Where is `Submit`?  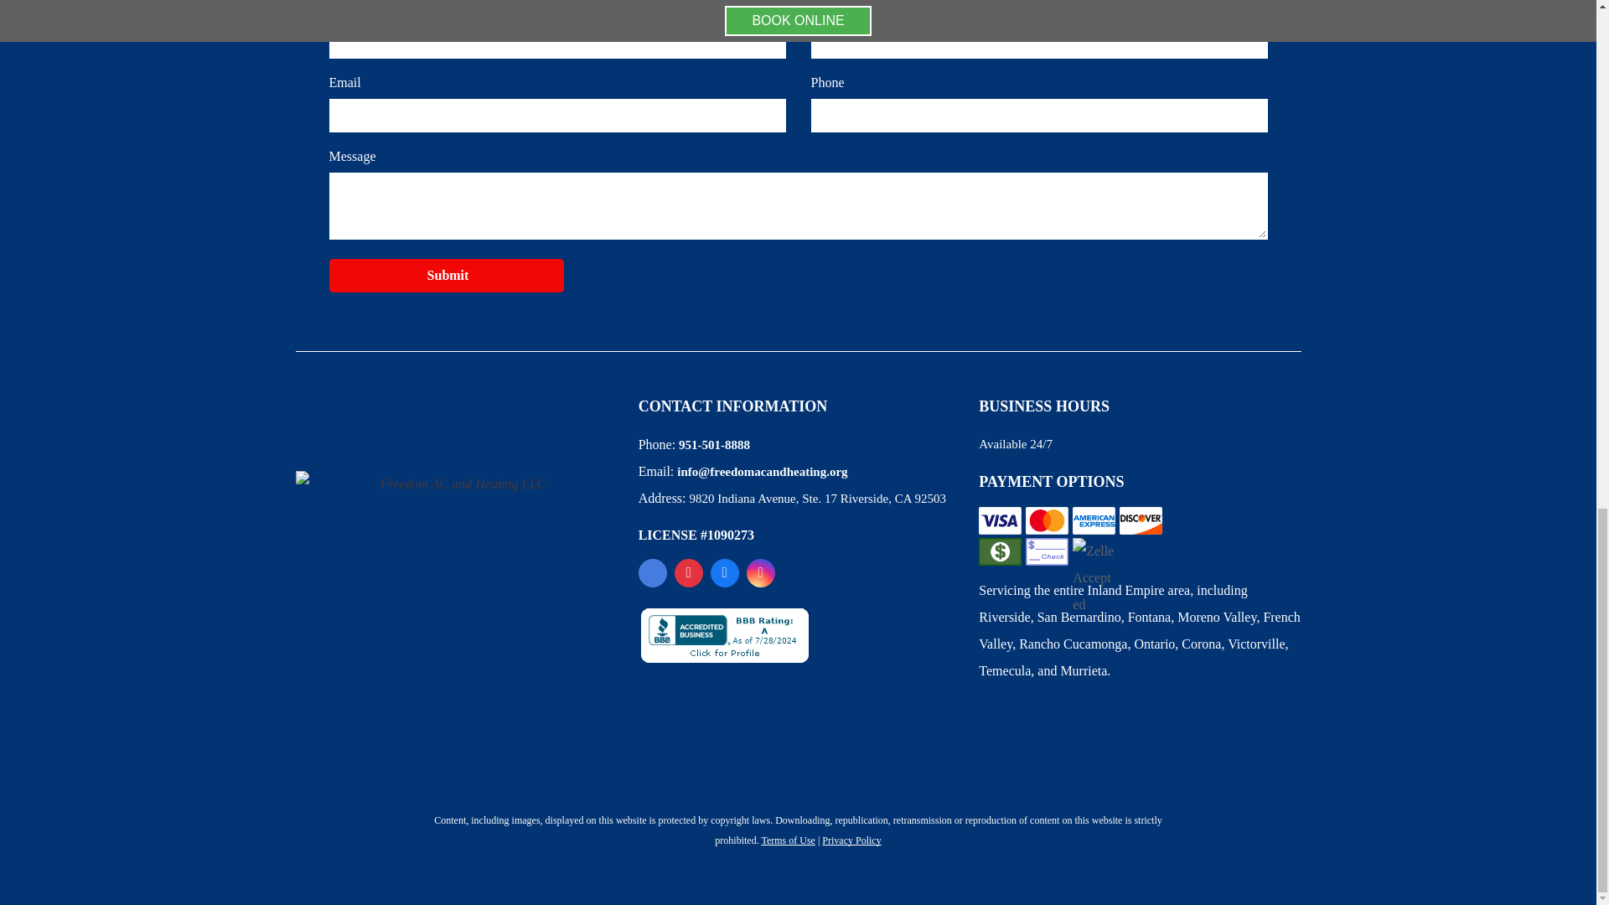 Submit is located at coordinates (448, 275).